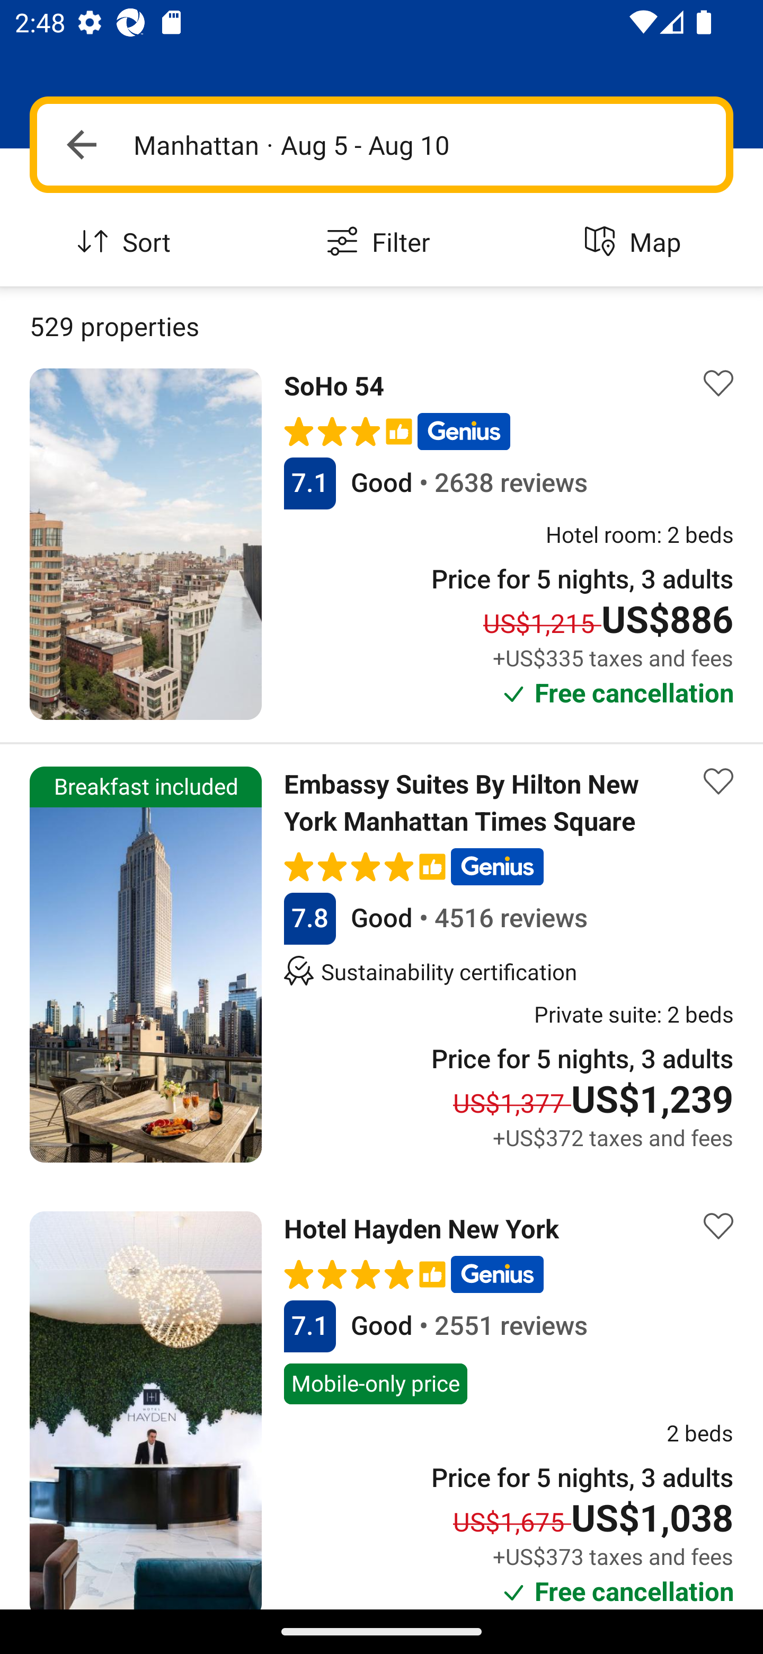  I want to click on Filter, so click(381, 243).